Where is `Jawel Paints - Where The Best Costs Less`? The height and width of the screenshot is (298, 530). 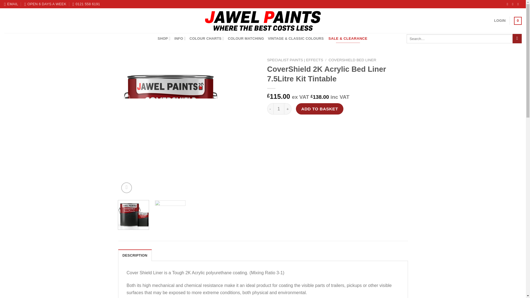
Jawel Paints - Where The Best Costs Less is located at coordinates (263, 20).